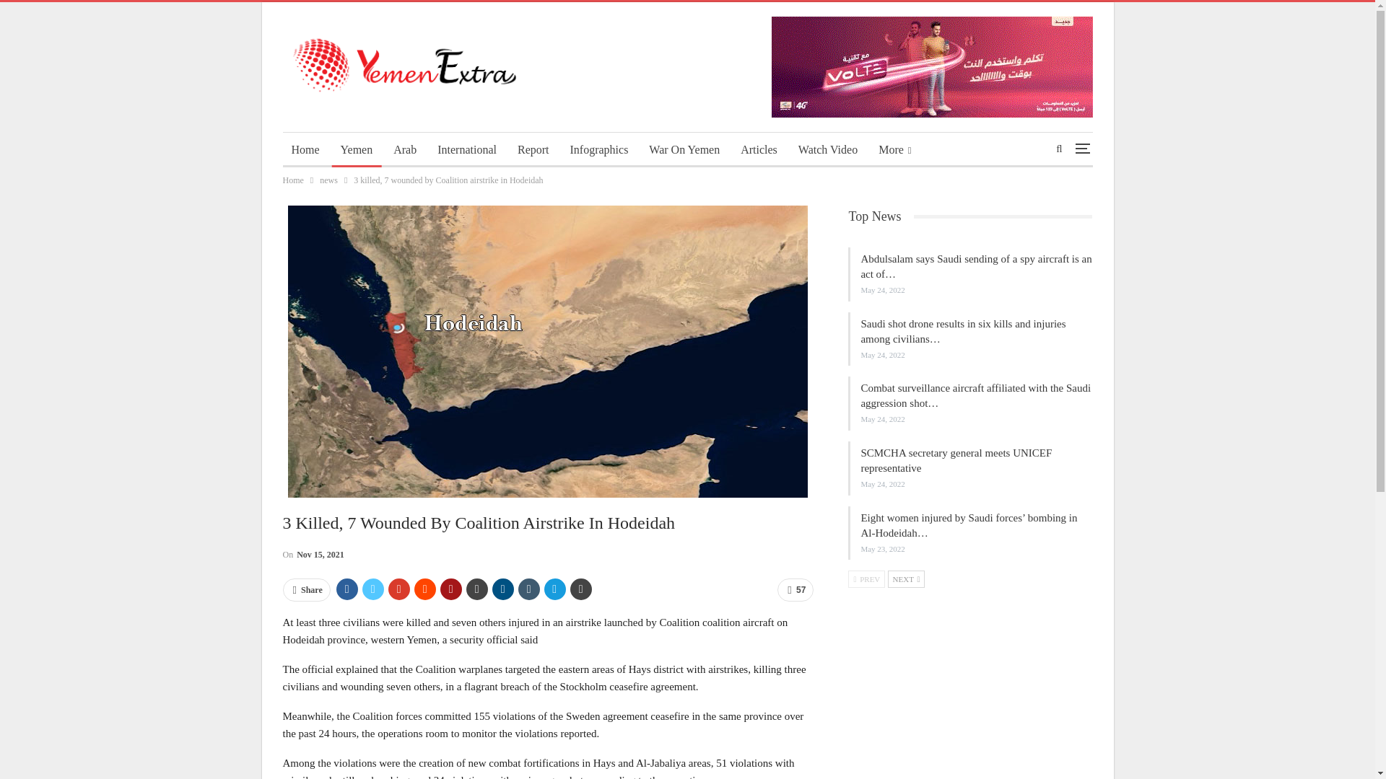 This screenshot has width=1386, height=779. I want to click on More, so click(895, 150).